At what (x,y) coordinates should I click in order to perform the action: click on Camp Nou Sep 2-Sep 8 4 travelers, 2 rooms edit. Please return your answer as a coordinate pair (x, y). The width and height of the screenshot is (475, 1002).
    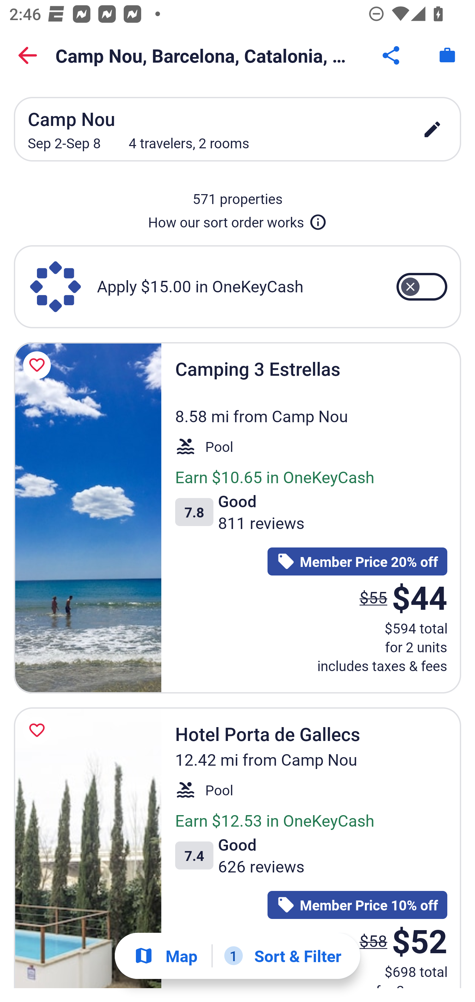
    Looking at the image, I should click on (237, 129).